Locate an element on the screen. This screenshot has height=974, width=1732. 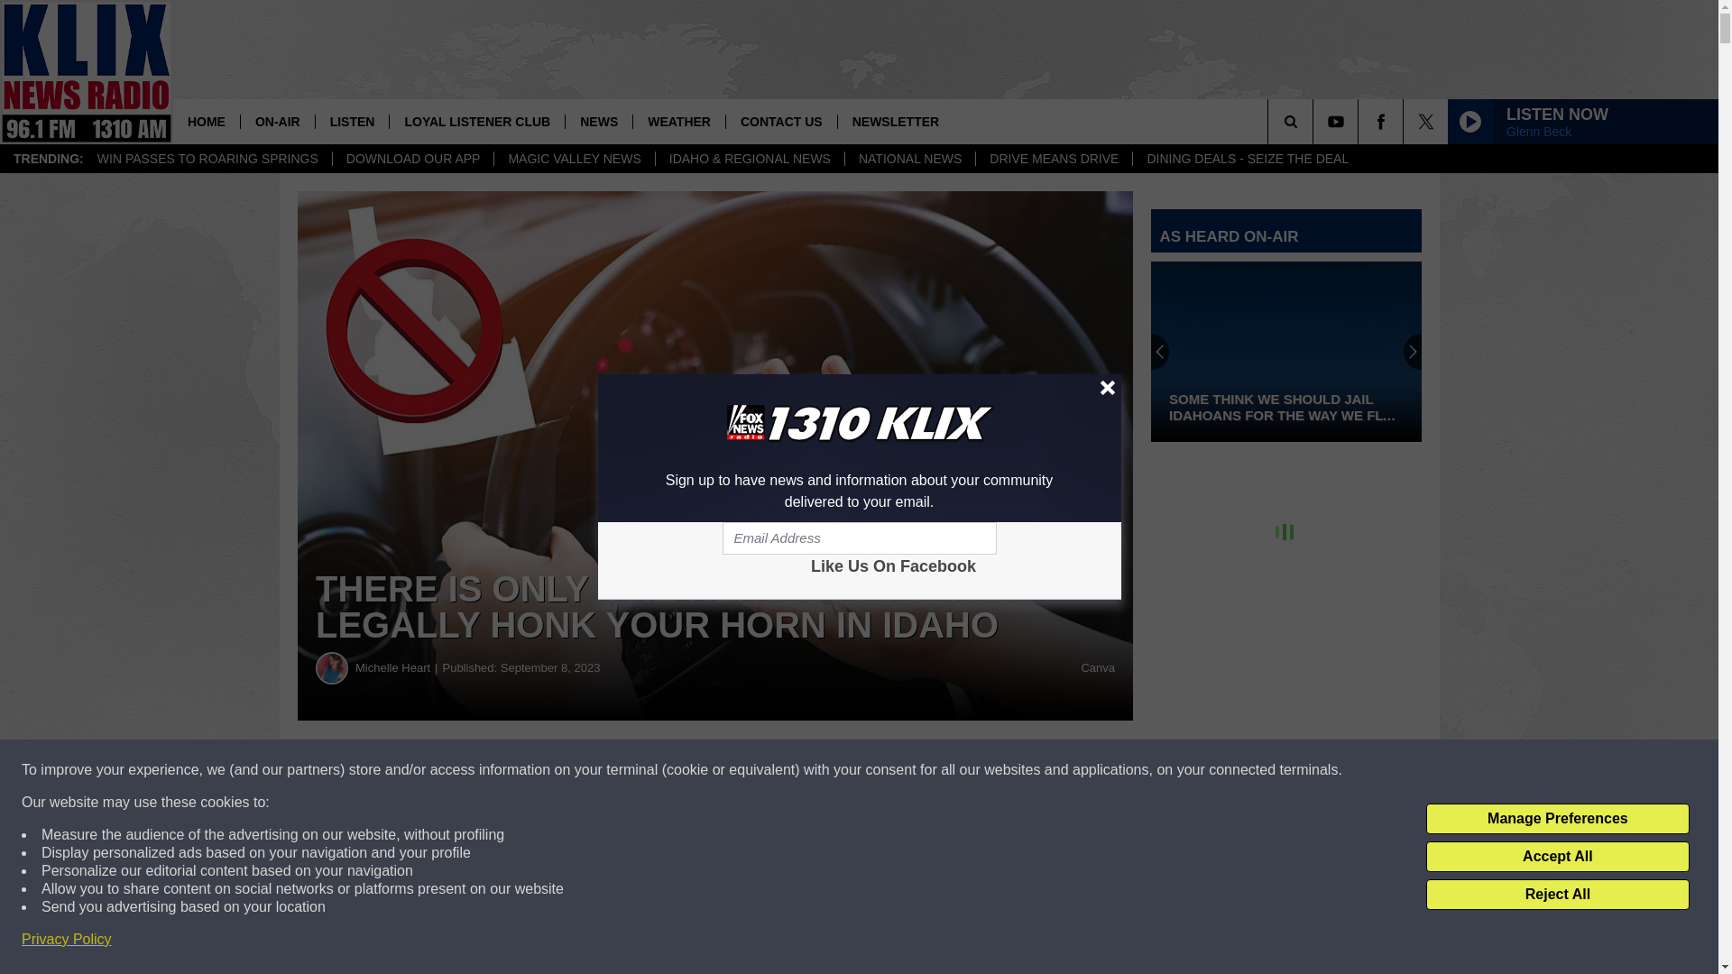
Share on Facebook is located at coordinates (548, 770).